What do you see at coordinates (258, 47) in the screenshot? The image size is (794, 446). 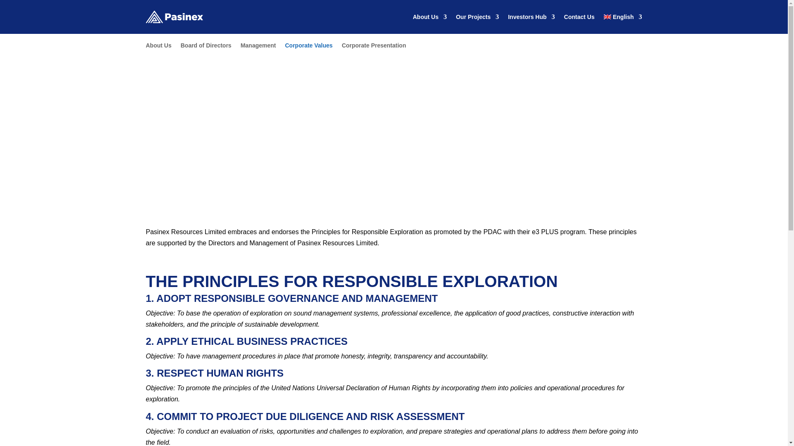 I see `Management` at bounding box center [258, 47].